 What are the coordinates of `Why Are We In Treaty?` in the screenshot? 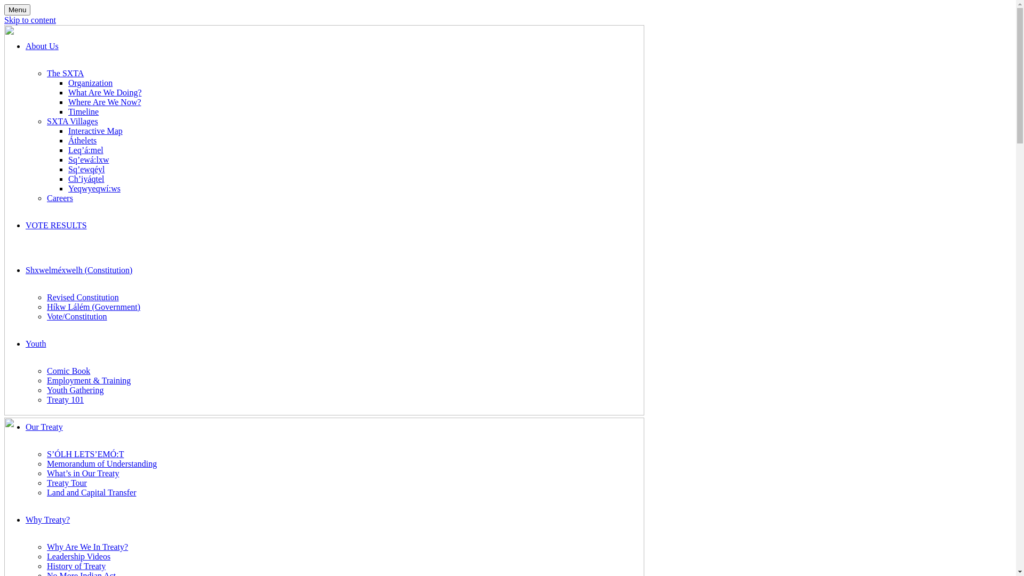 It's located at (87, 547).